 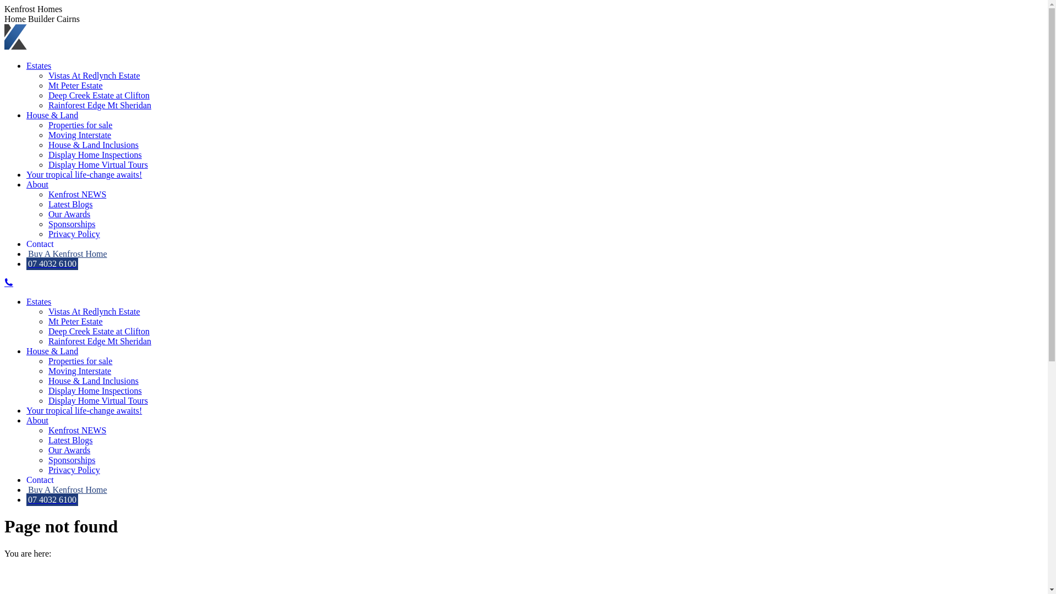 I want to click on Display Home Virtual Tours, so click(x=98, y=165).